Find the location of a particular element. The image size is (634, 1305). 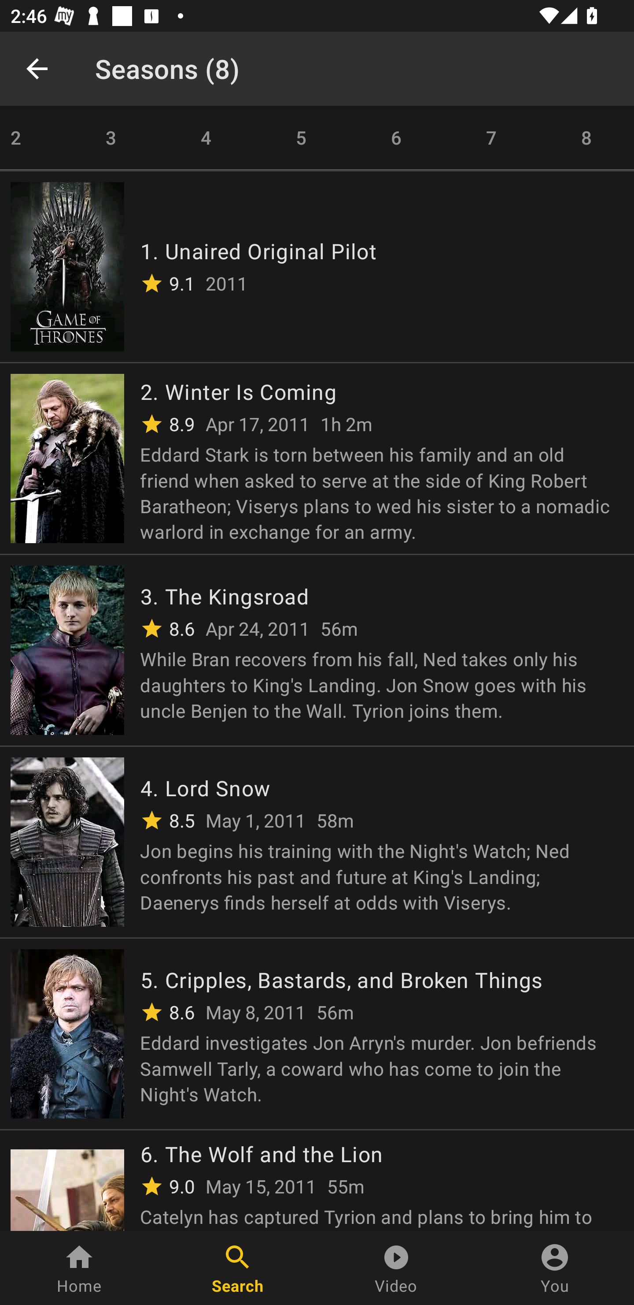

Video is located at coordinates (396, 1268).